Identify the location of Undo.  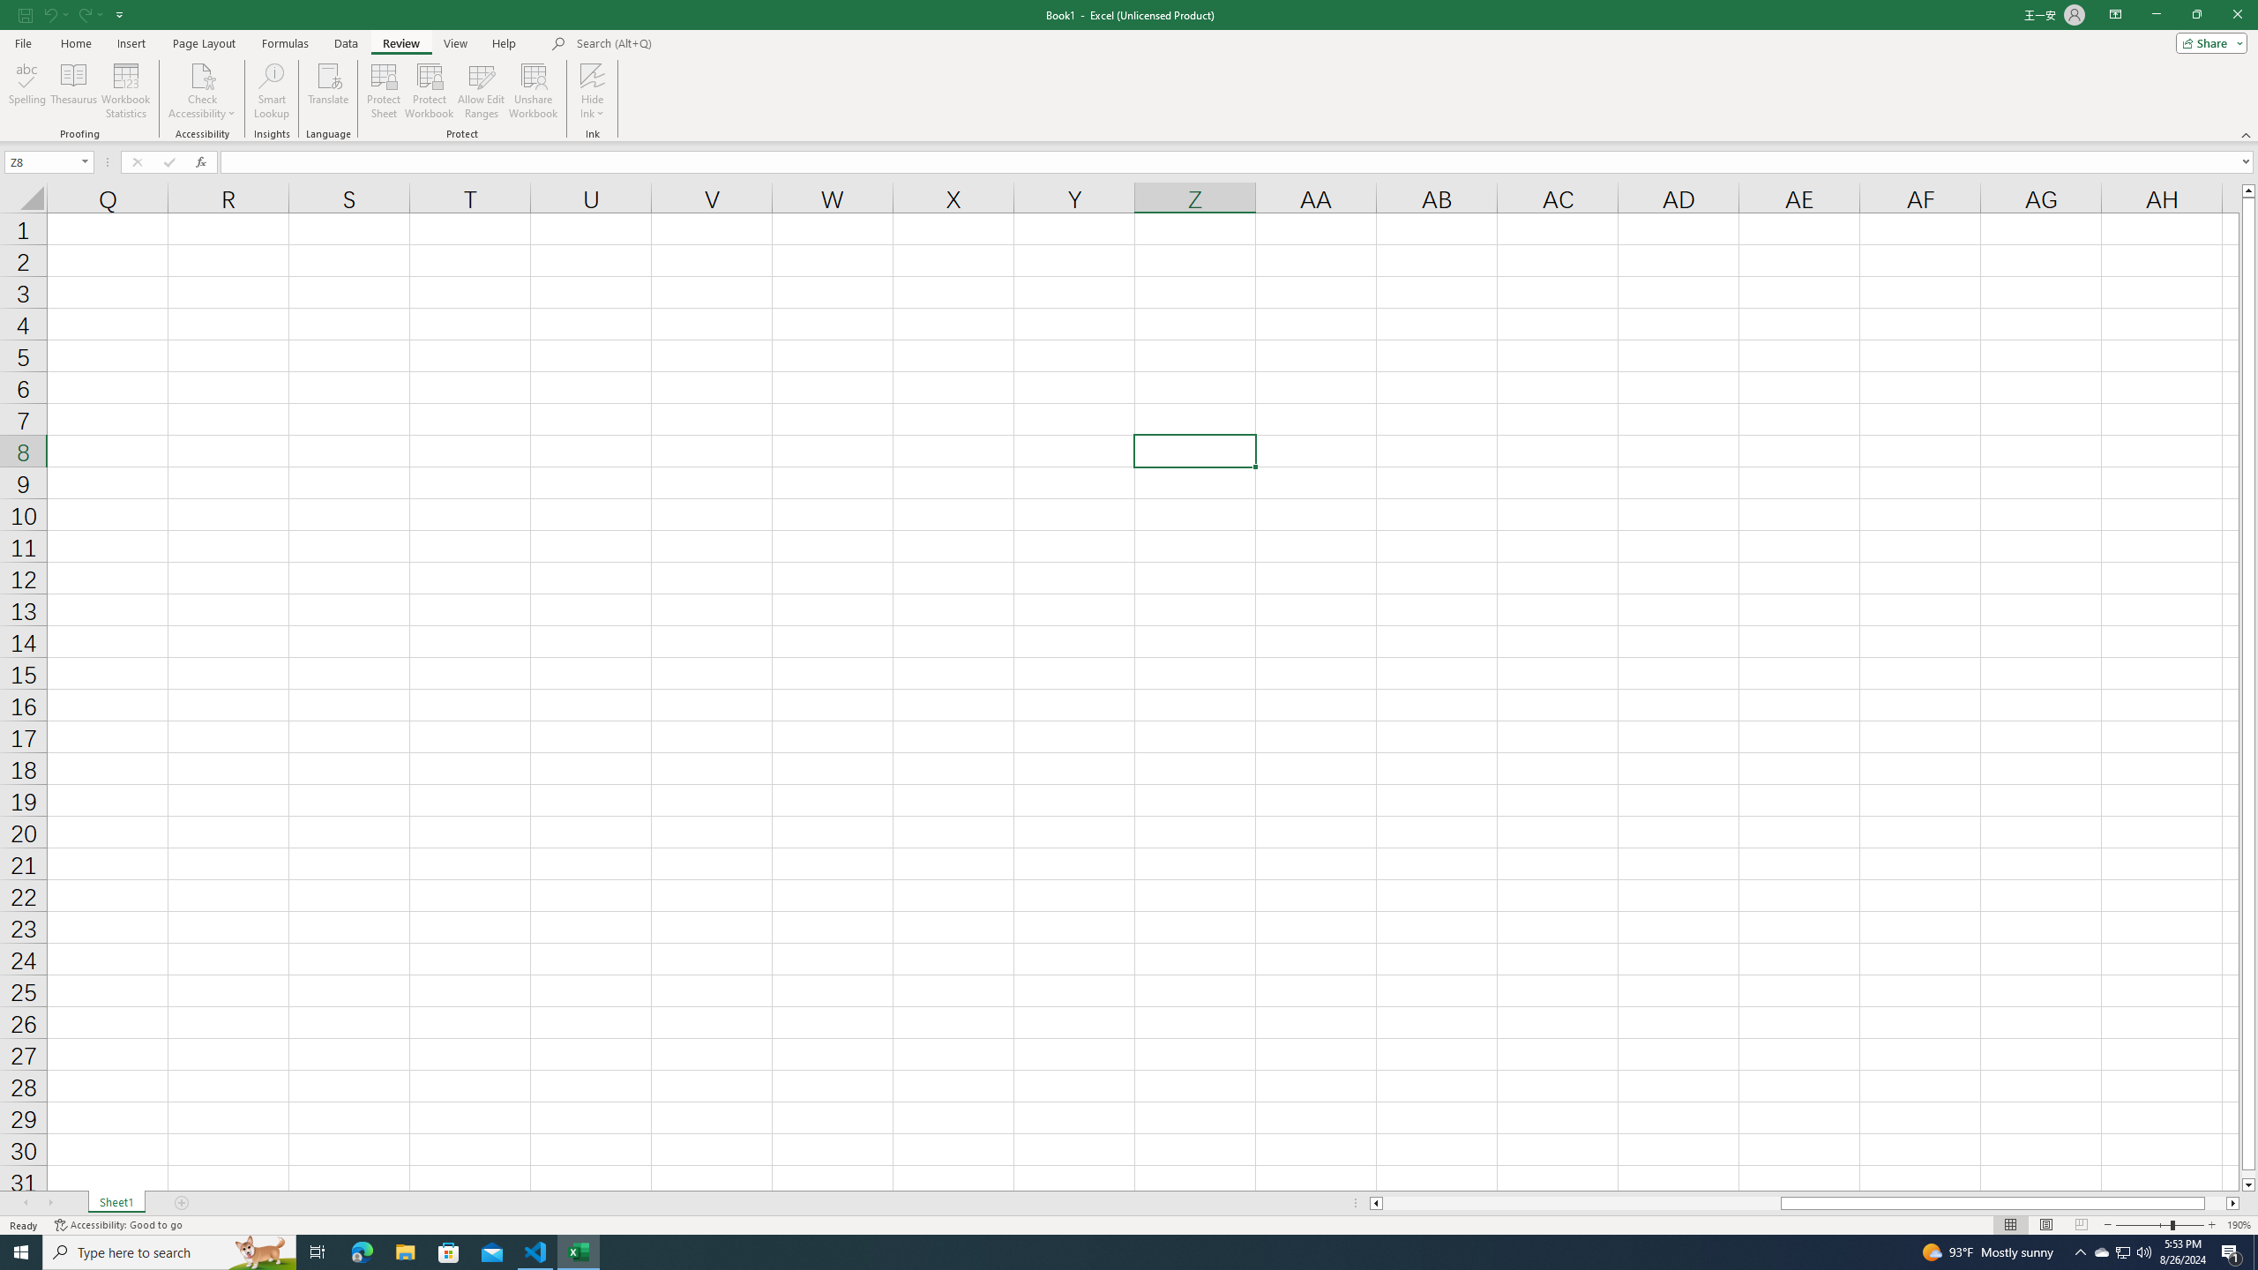
(55, 14).